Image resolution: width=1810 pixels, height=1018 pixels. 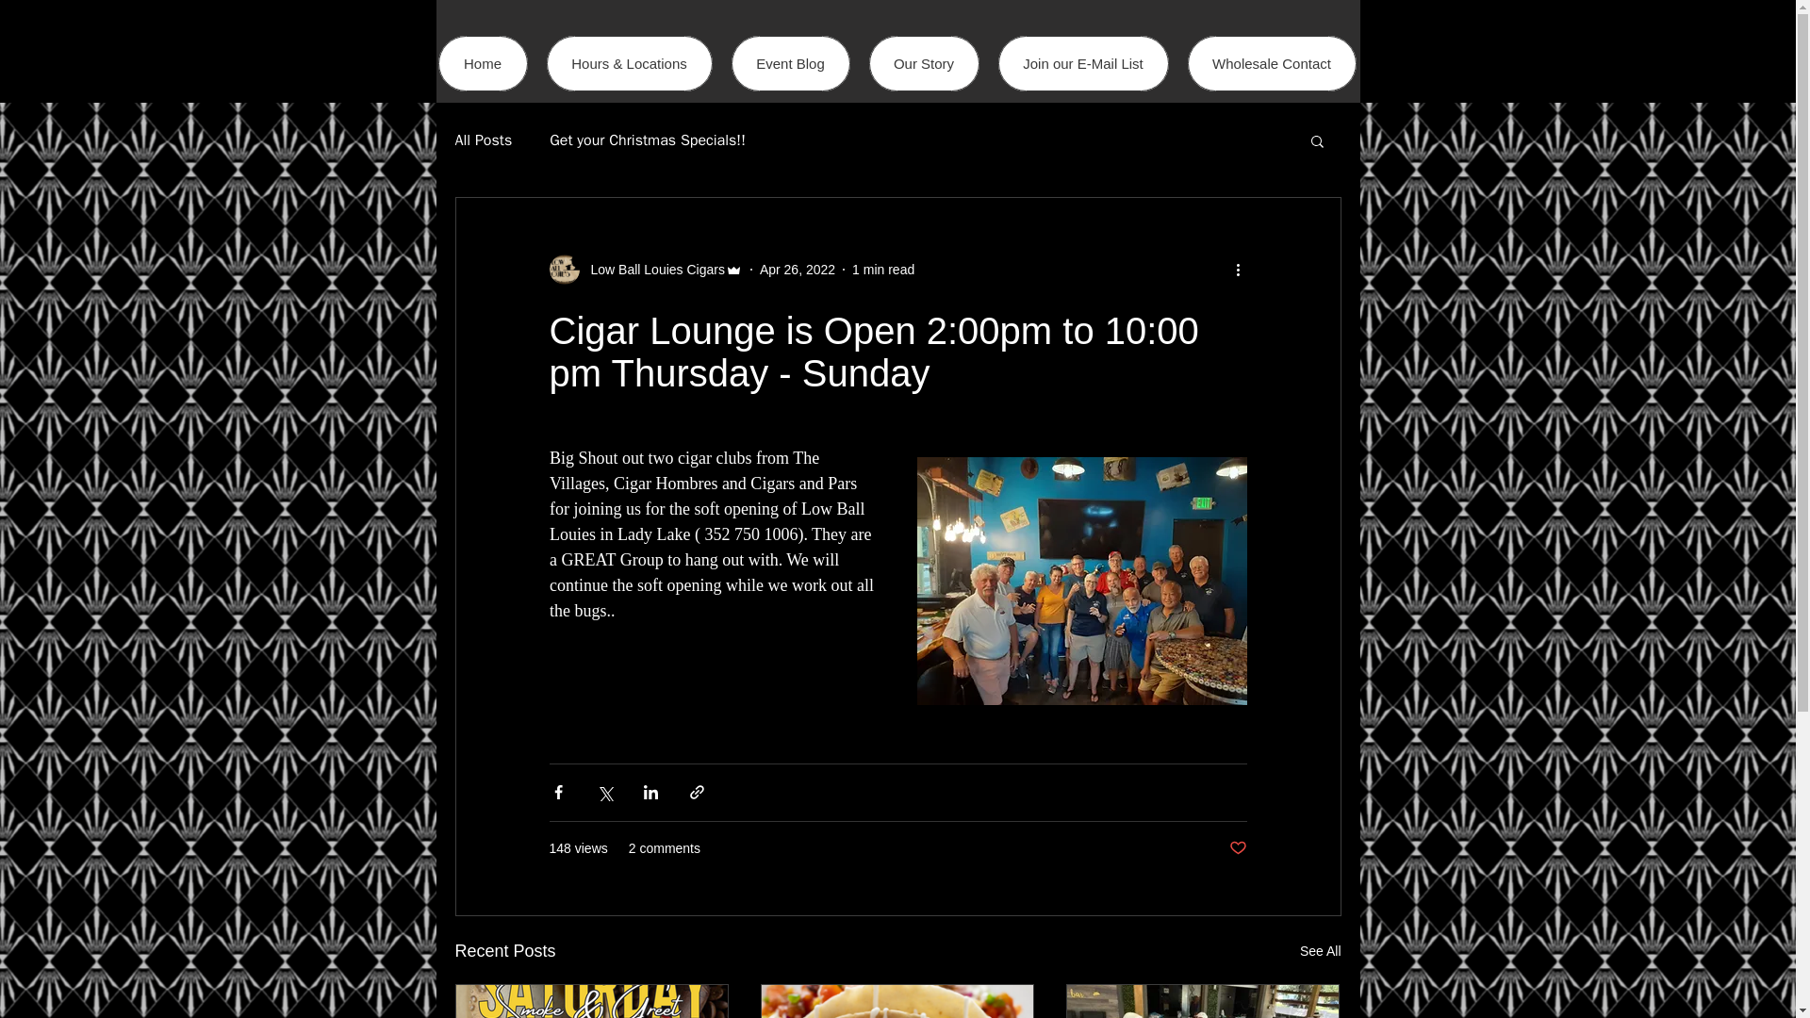 I want to click on Post not marked as liked, so click(x=1237, y=848).